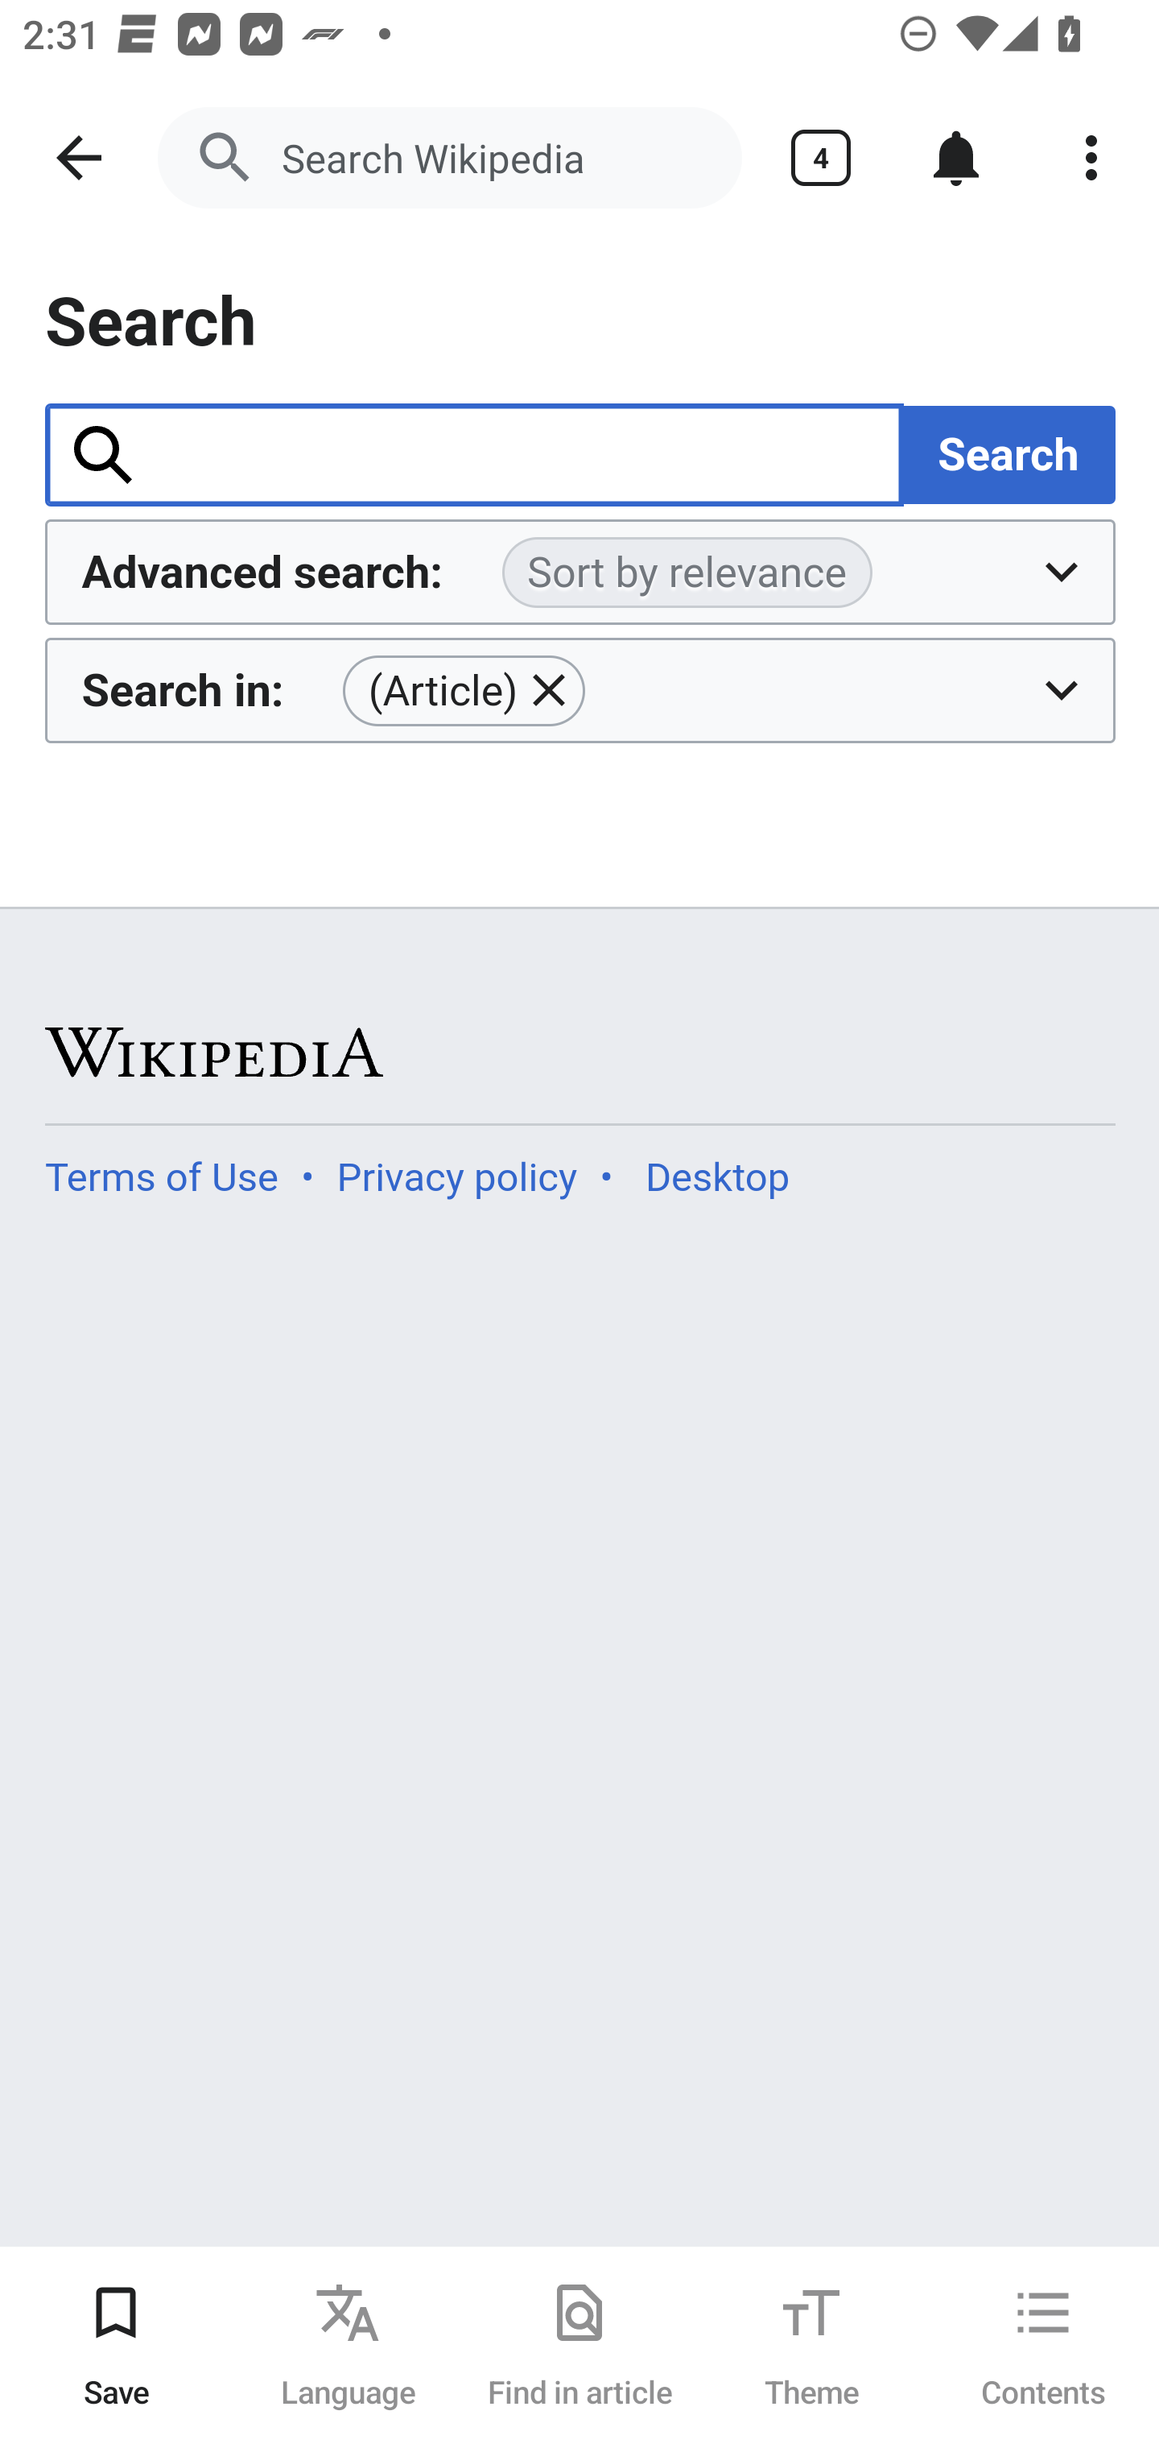 The height and width of the screenshot is (2448, 1159). What do you see at coordinates (811, 2347) in the screenshot?
I see `Theme` at bounding box center [811, 2347].